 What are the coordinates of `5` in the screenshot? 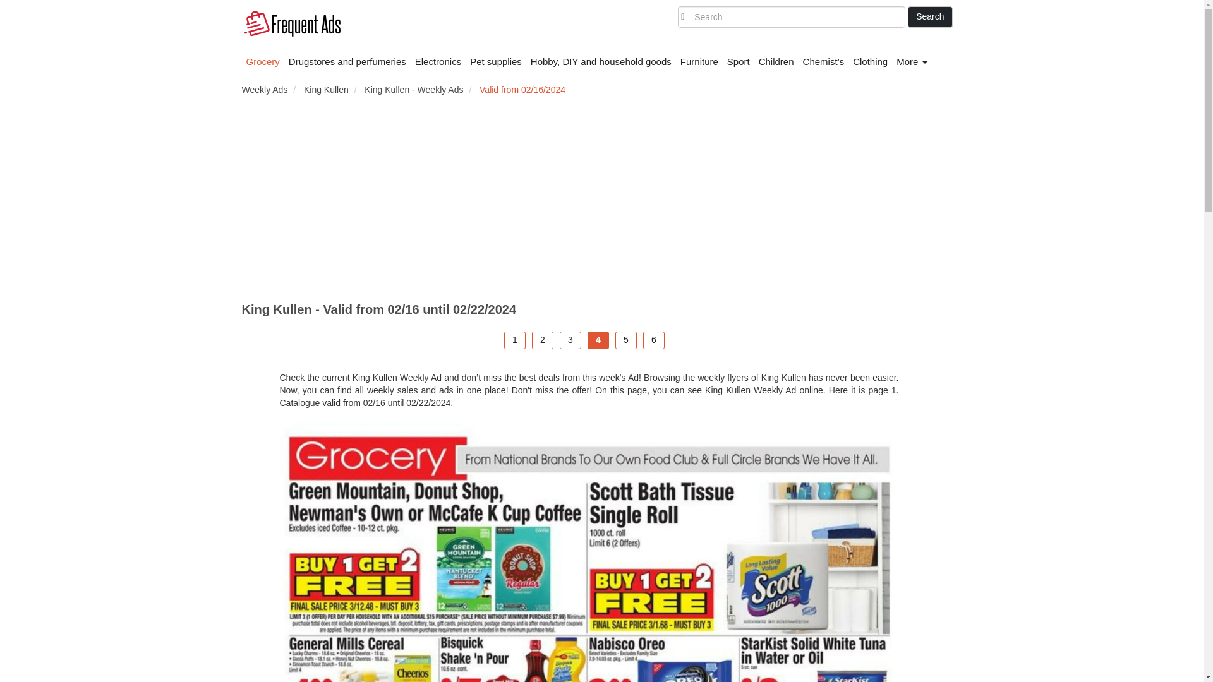 It's located at (625, 340).